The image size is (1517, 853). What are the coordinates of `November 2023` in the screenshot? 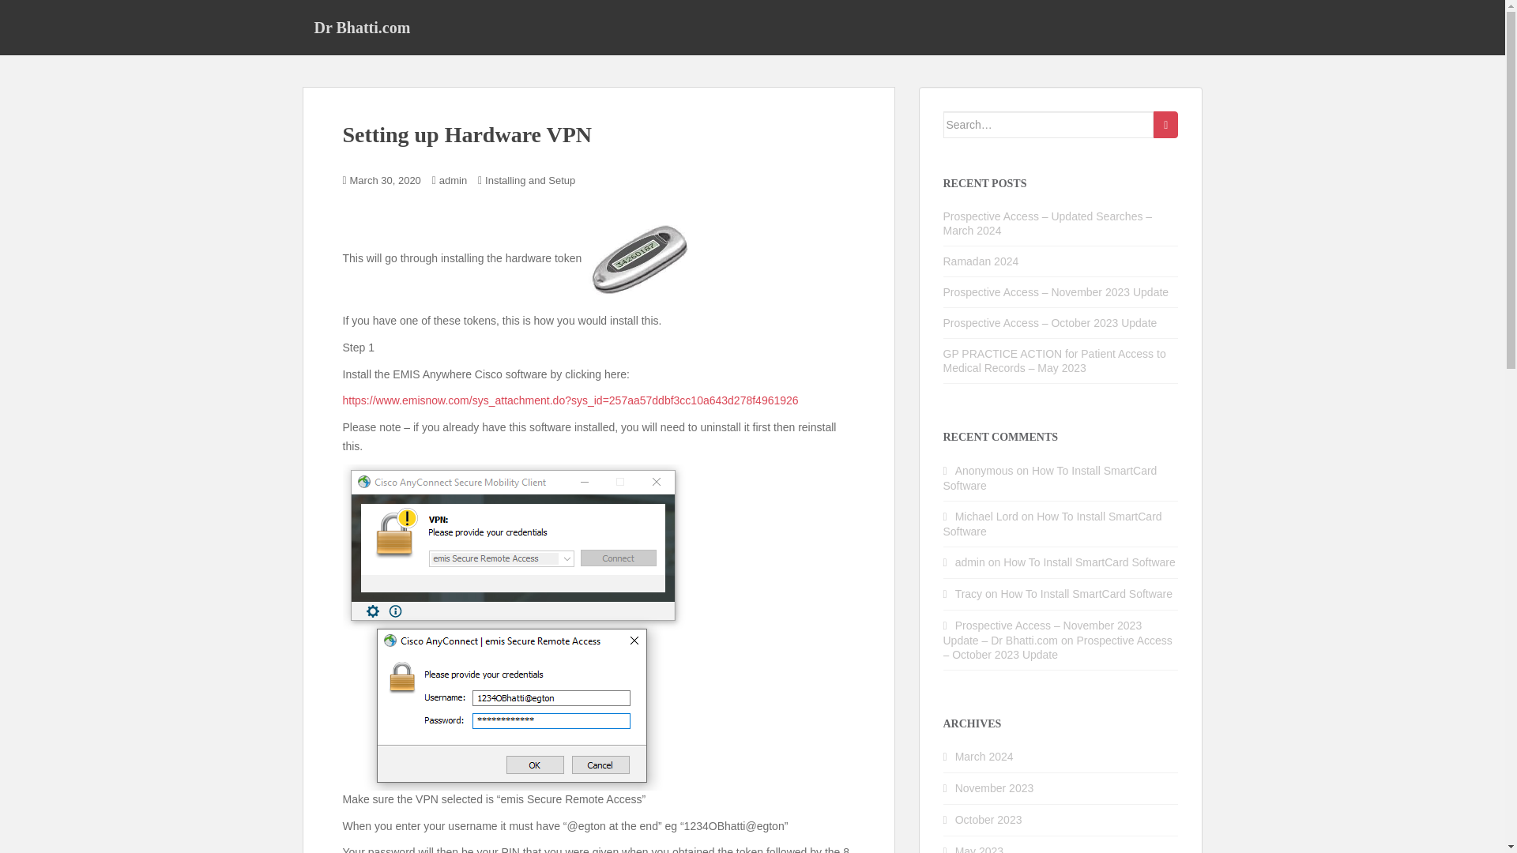 It's located at (995, 788).